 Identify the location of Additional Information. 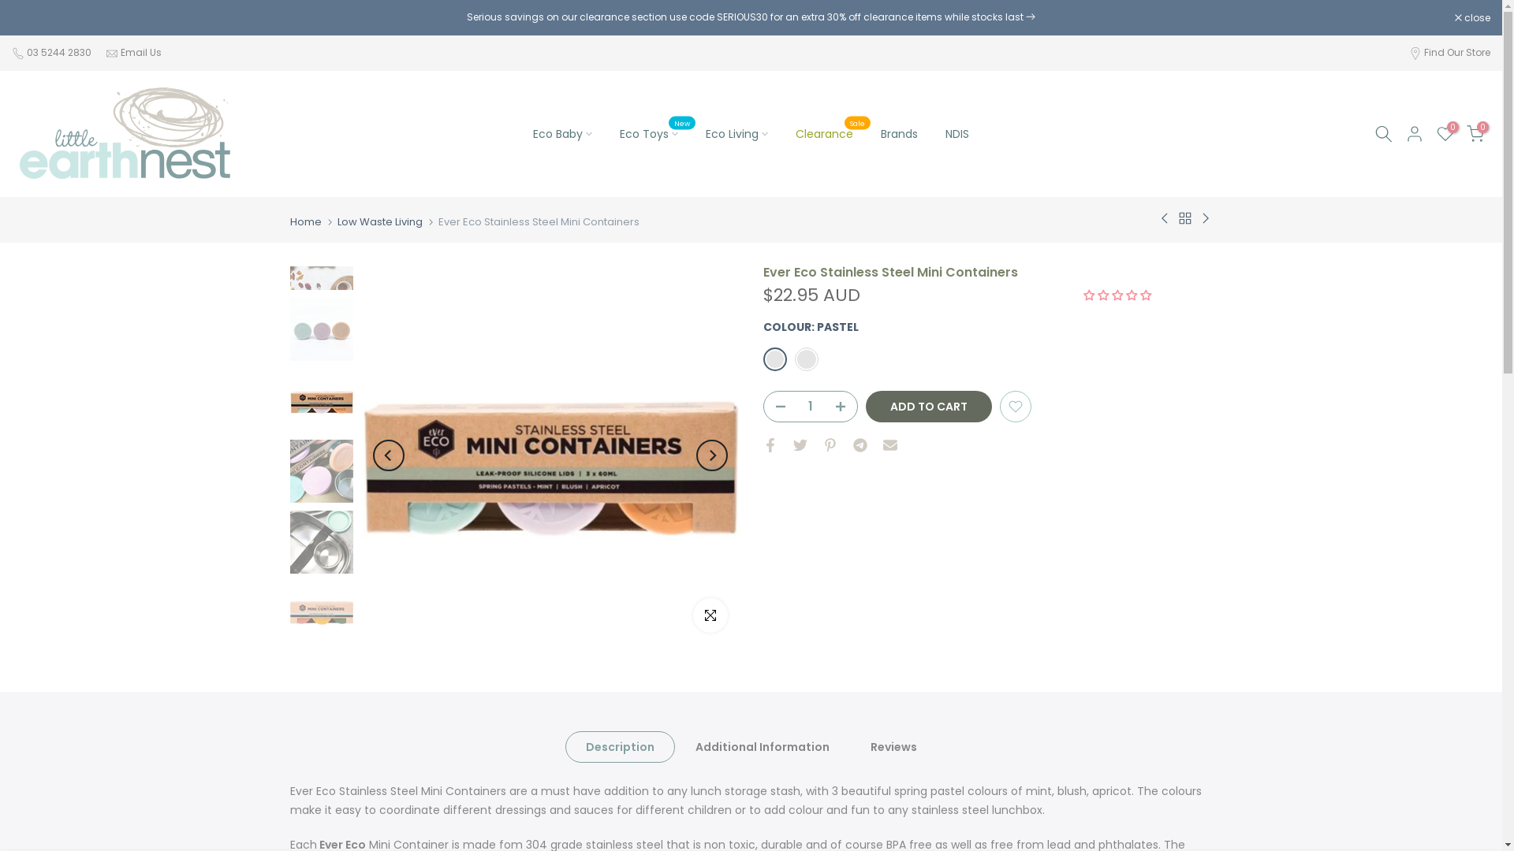
(763, 747).